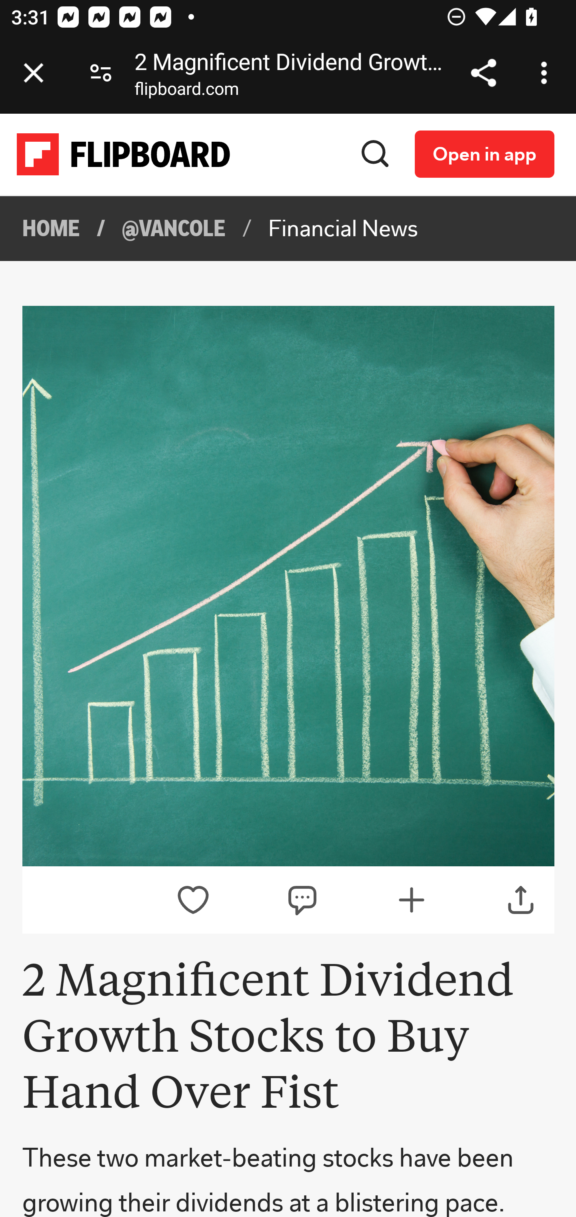  What do you see at coordinates (522, 900) in the screenshot?
I see `Share` at bounding box center [522, 900].